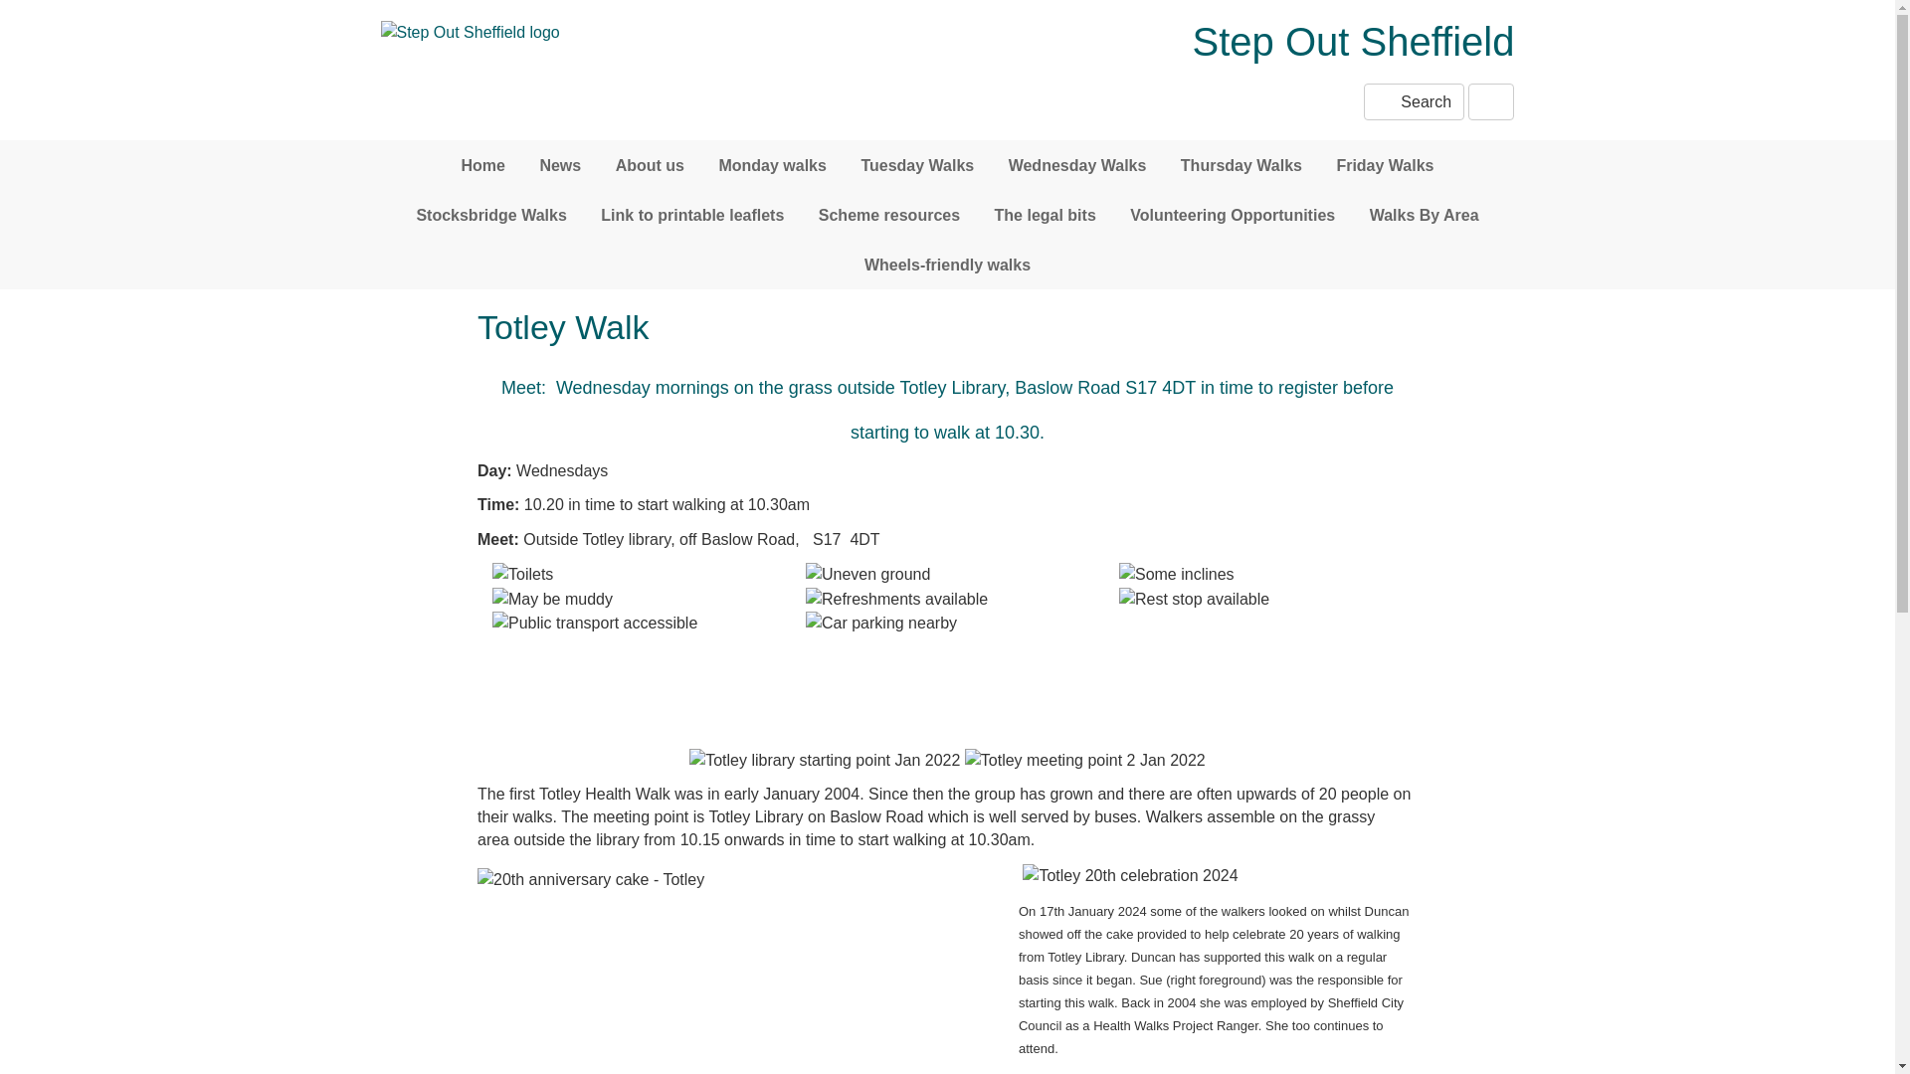  What do you see at coordinates (867, 573) in the screenshot?
I see `Uneven ground` at bounding box center [867, 573].